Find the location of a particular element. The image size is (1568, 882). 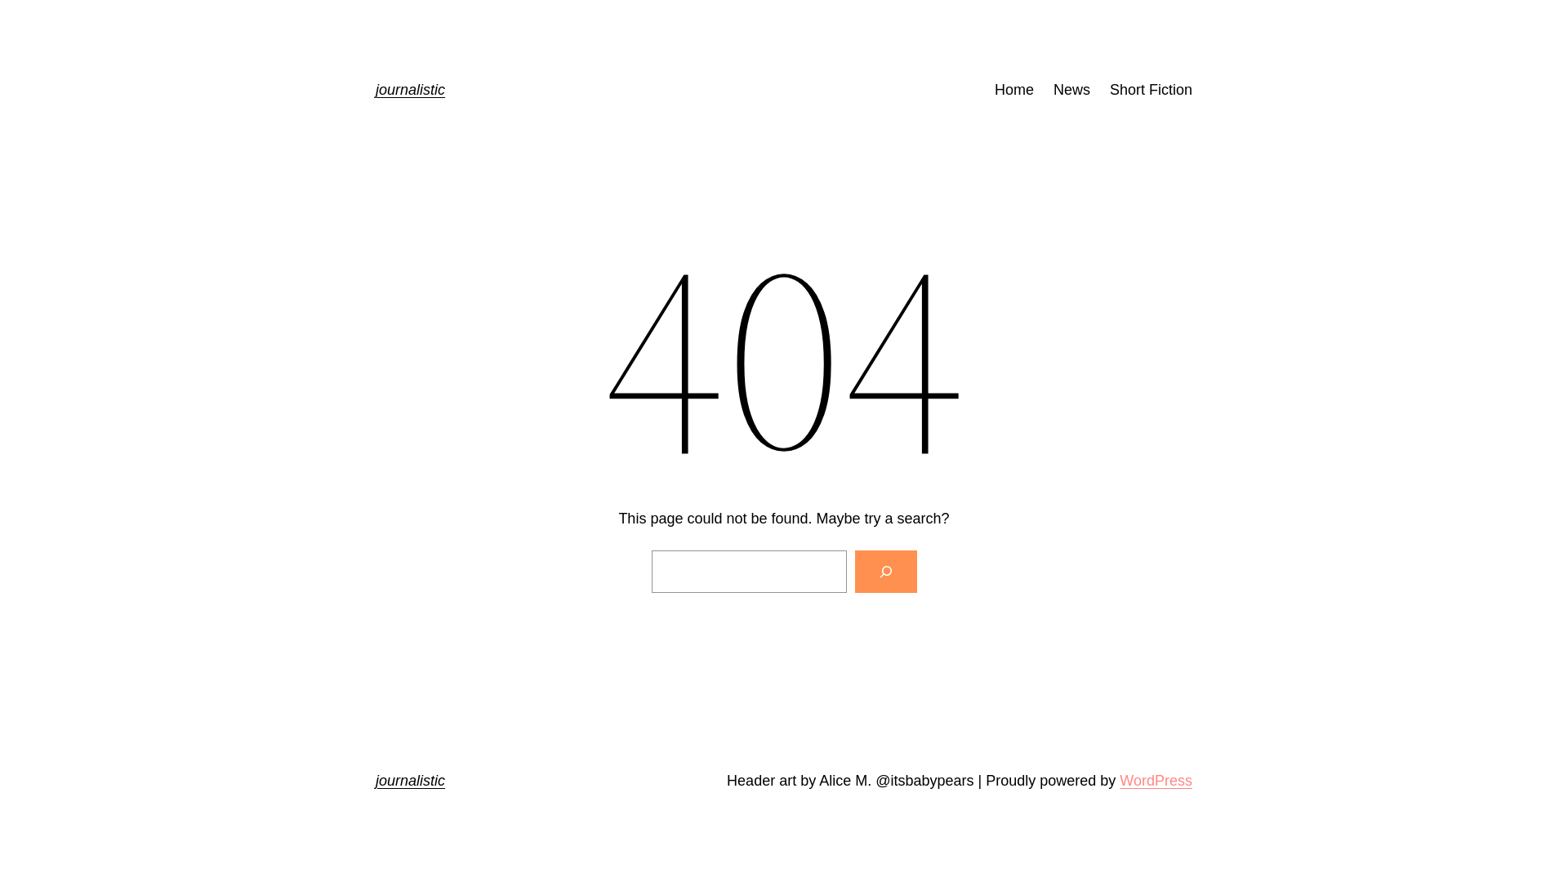

Short Fiction is located at coordinates (1151, 90).